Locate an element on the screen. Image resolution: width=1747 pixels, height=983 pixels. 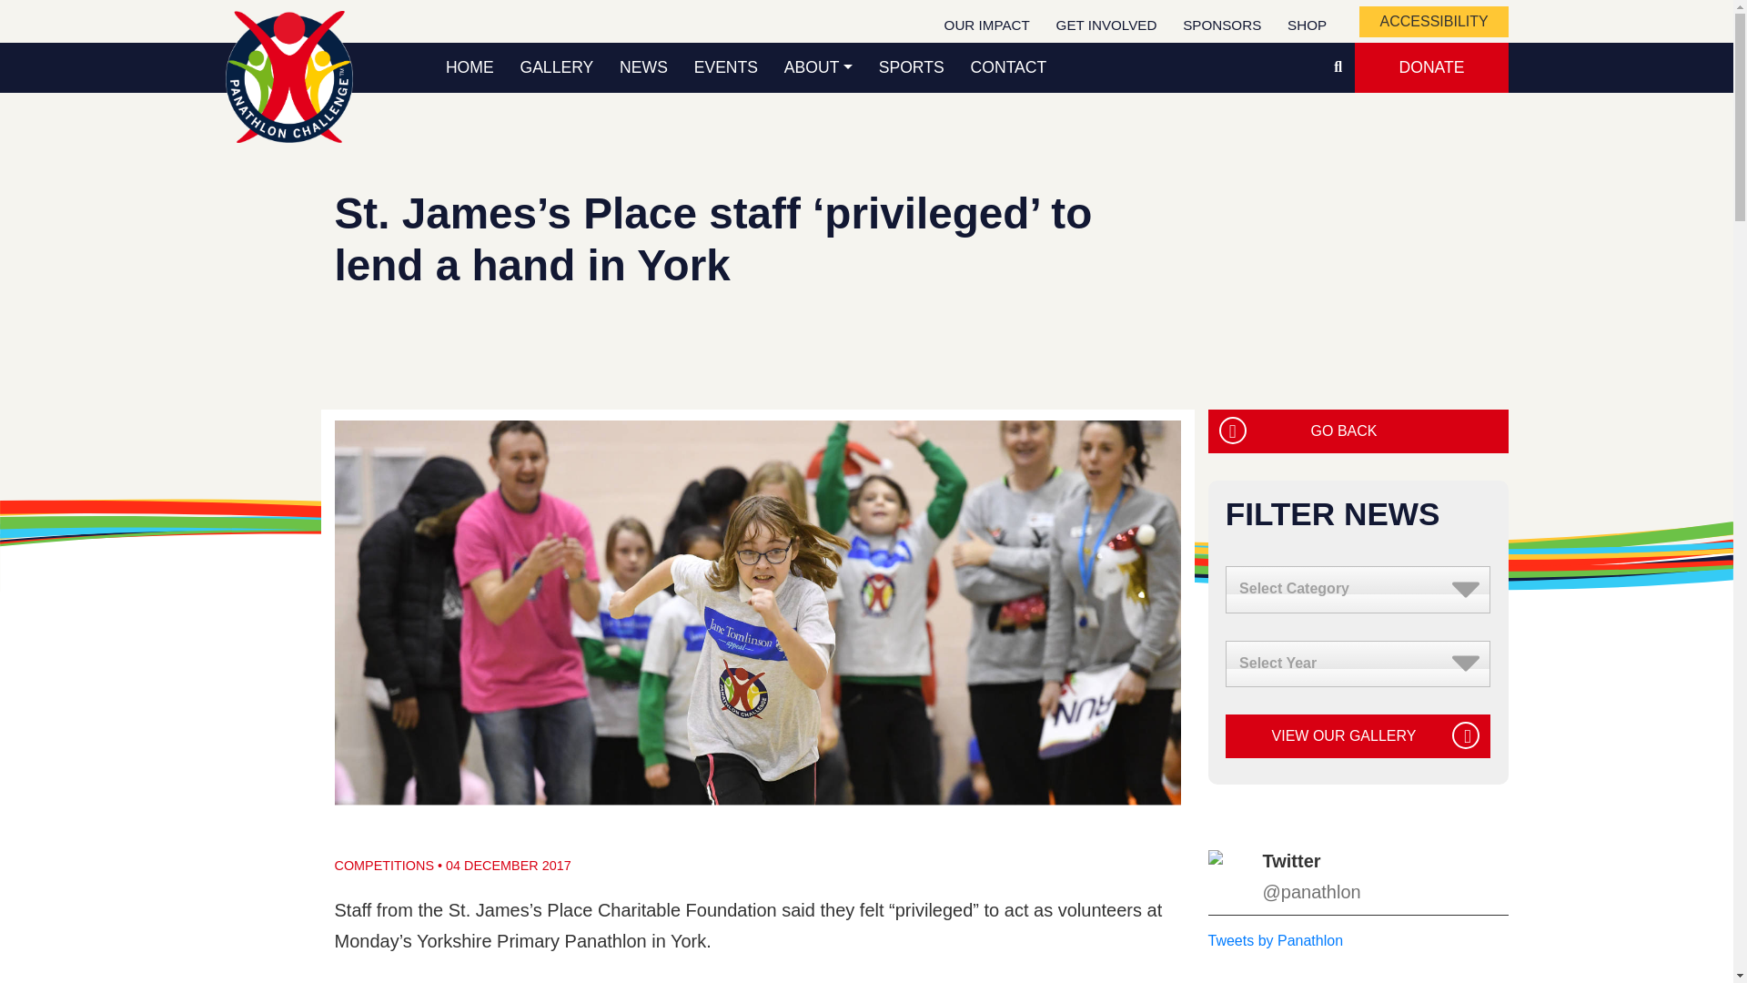
SHOP is located at coordinates (1307, 25).